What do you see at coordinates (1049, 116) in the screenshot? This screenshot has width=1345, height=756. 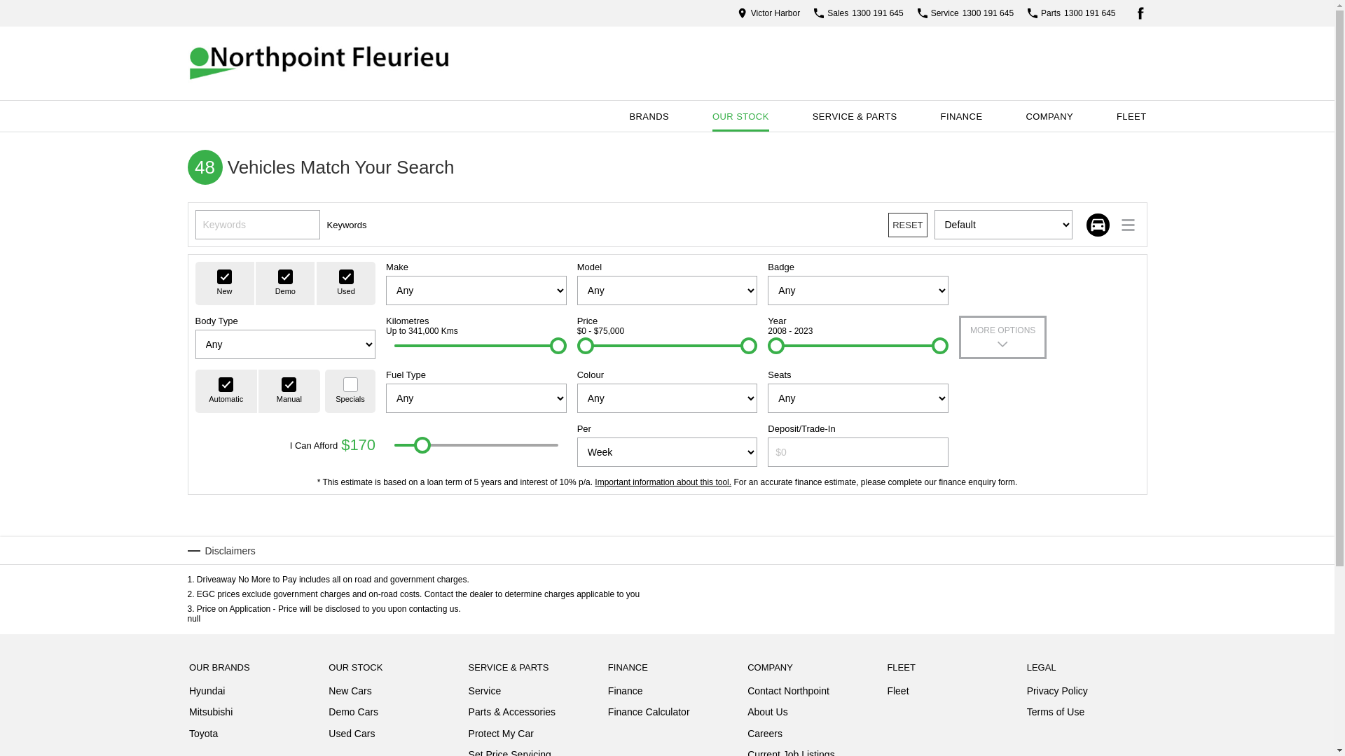 I see `COMPANY` at bounding box center [1049, 116].